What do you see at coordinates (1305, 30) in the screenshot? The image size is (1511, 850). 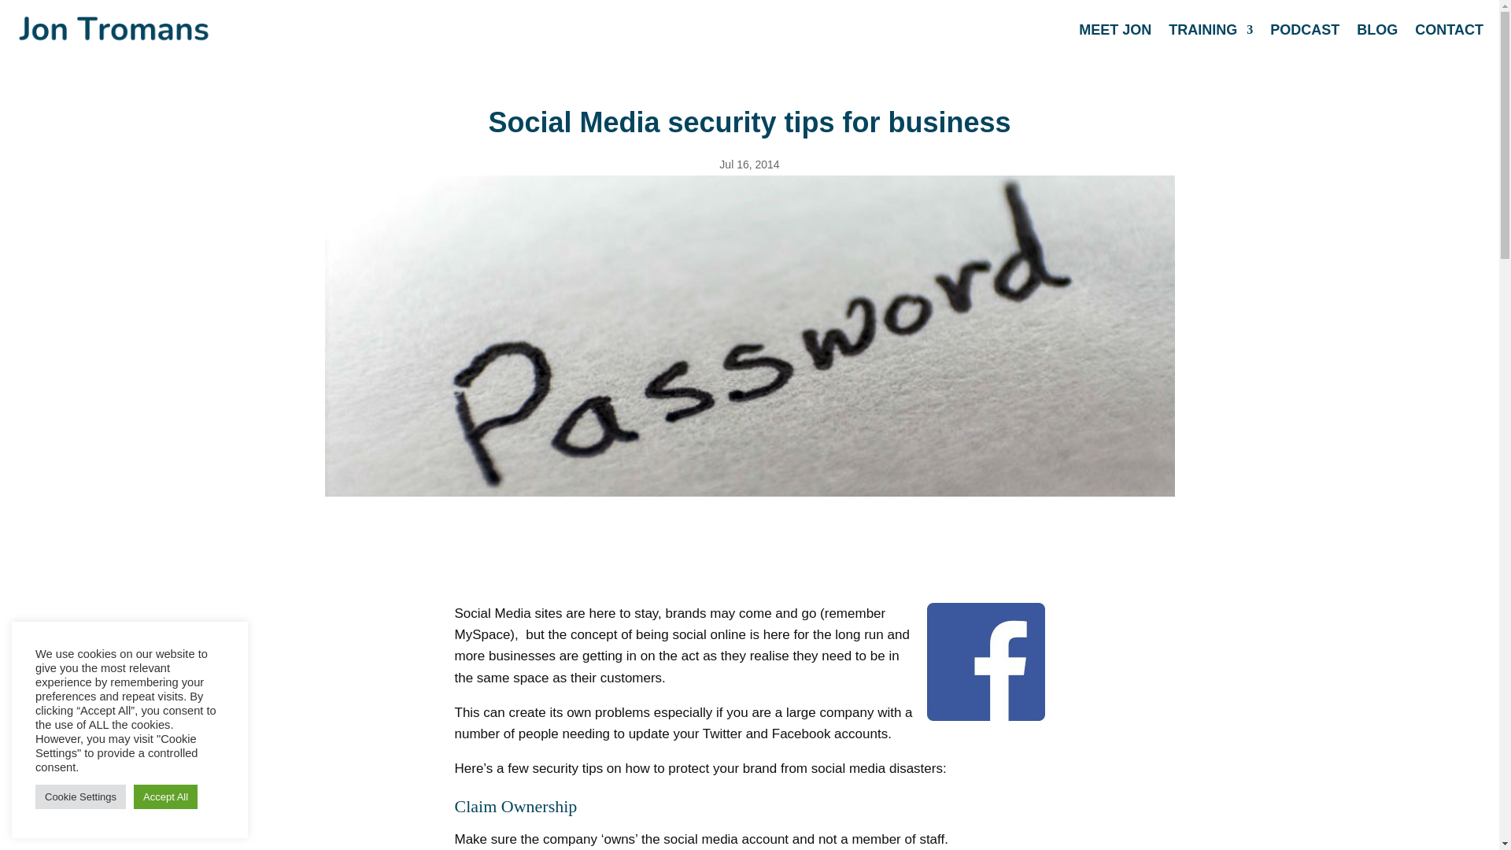 I see `PODCAST` at bounding box center [1305, 30].